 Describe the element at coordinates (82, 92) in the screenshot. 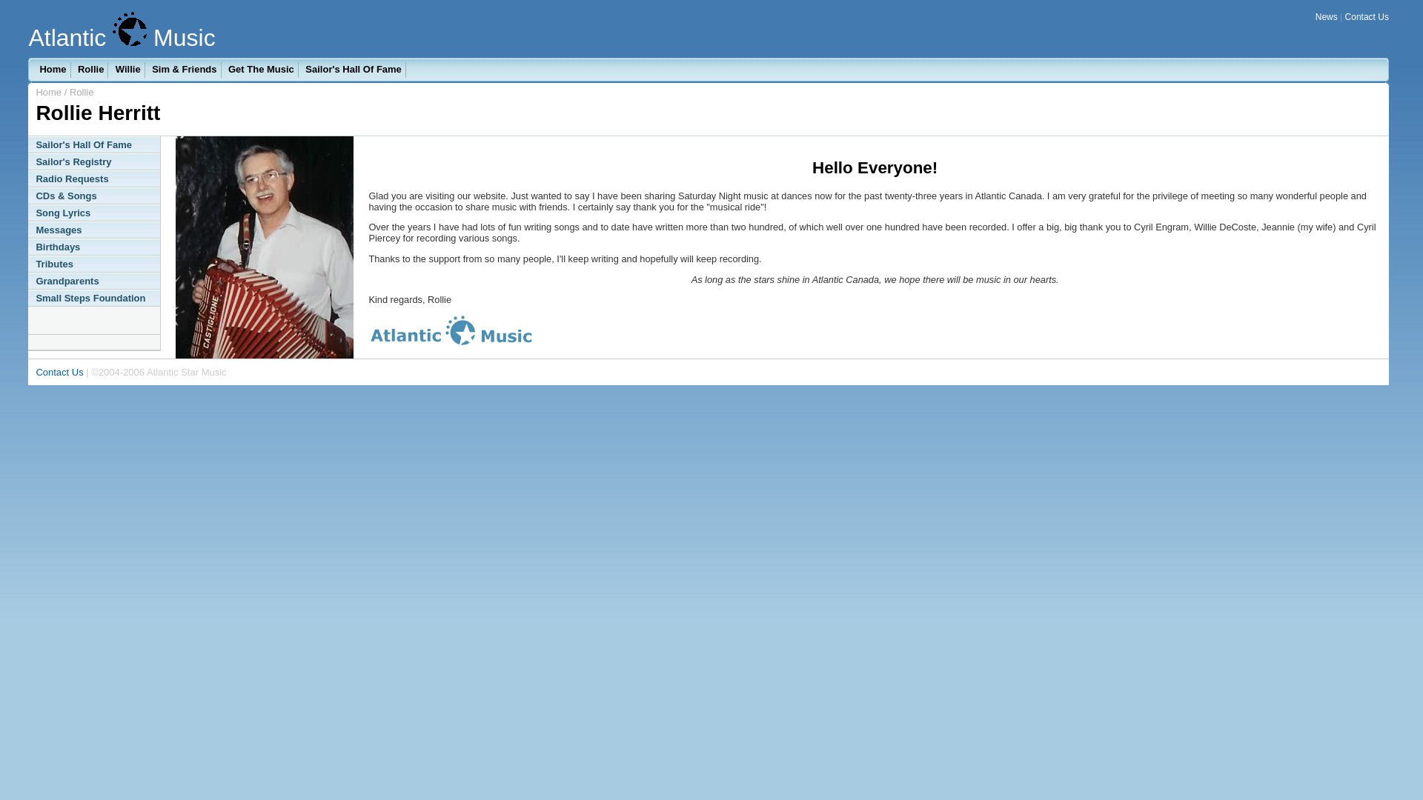

I see `Rollie` at that location.